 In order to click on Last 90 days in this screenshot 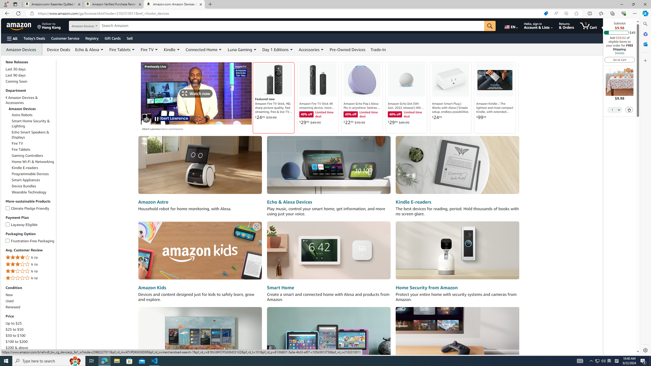, I will do `click(30, 75)`.